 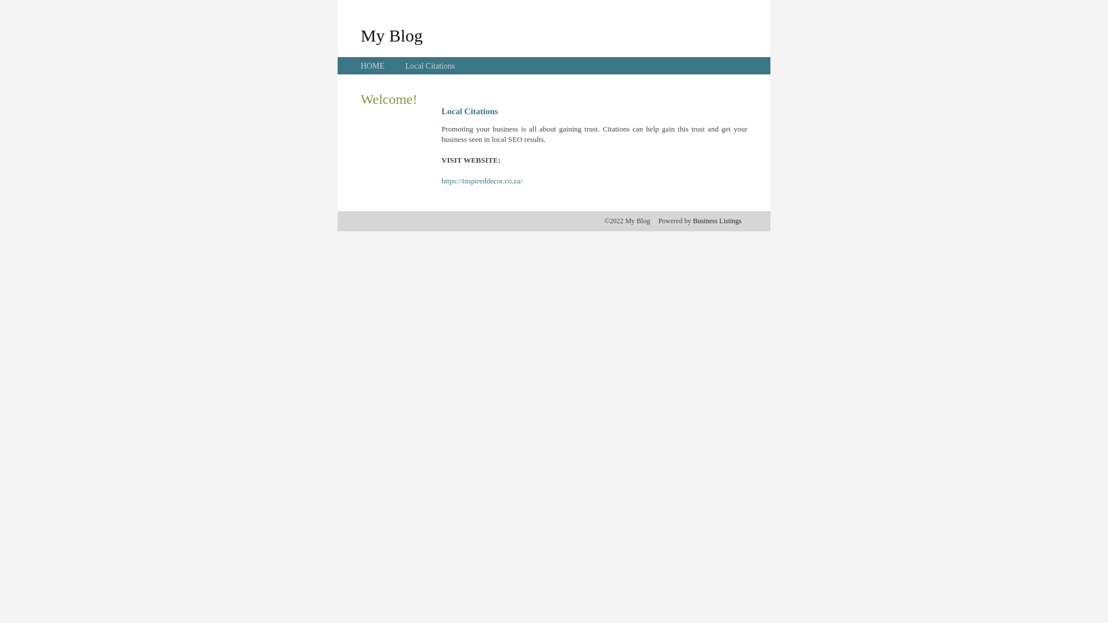 I want to click on HOME, so click(x=373, y=66).